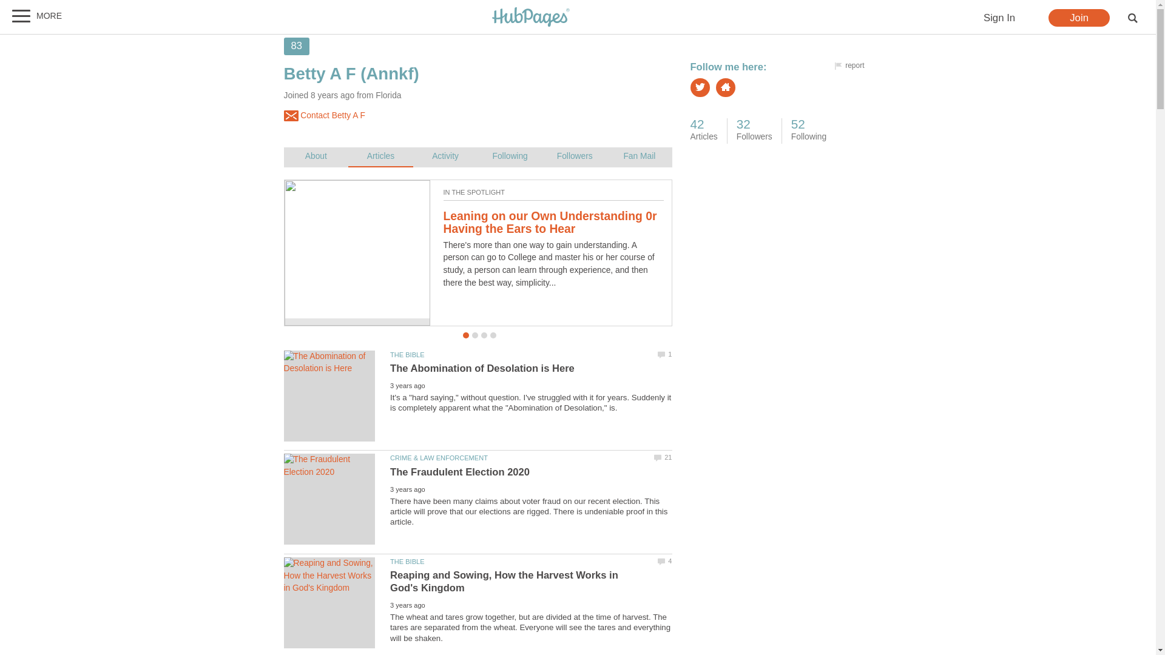 This screenshot has width=1165, height=655. I want to click on Join, so click(1079, 18).